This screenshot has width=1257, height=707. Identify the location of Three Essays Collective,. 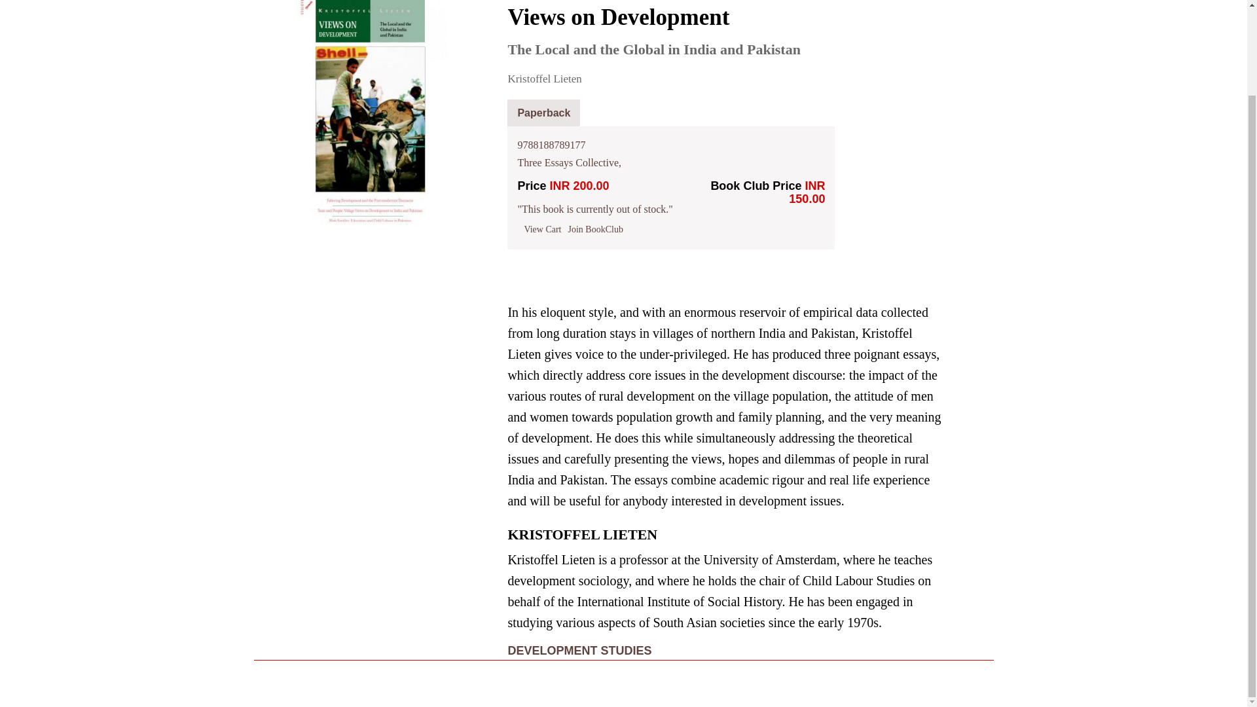
(568, 162).